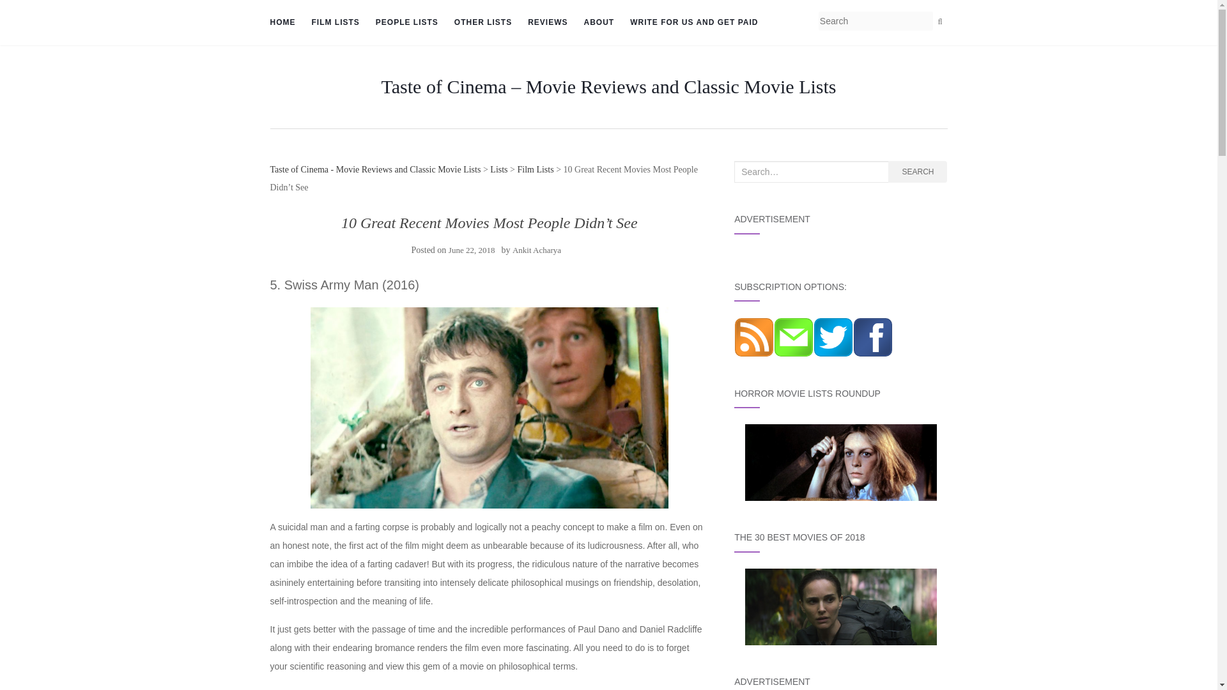  Describe the element at coordinates (534, 170) in the screenshot. I see `Go to the Film Lists category archives.` at that location.